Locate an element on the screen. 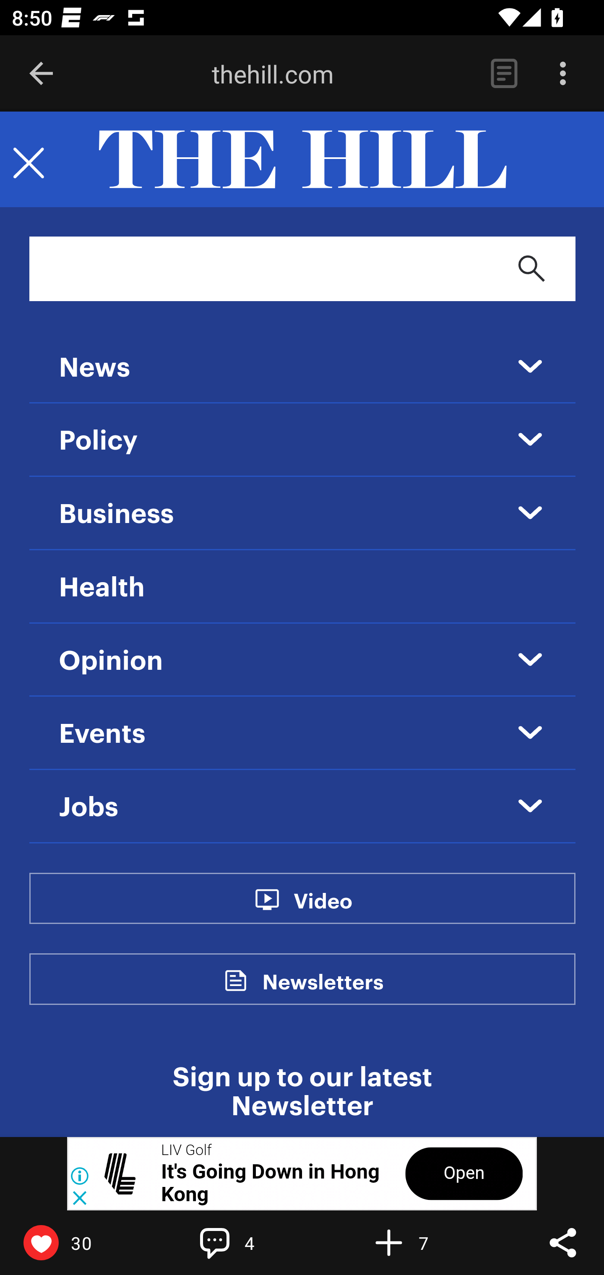  Health is located at coordinates (102, 587).